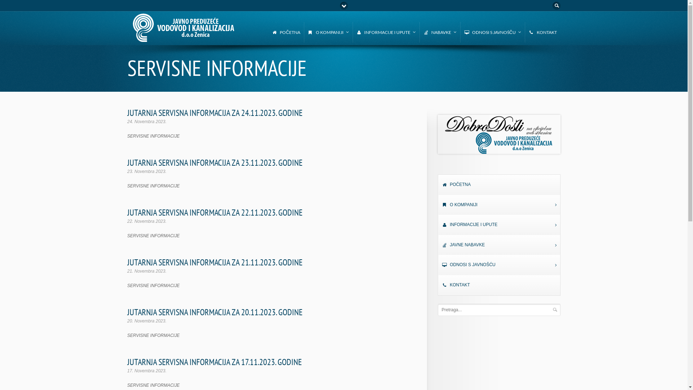 This screenshot has height=390, width=693. Describe the element at coordinates (214, 212) in the screenshot. I see `JUTARNJA SERVISNA INFORMACIJA ZA 22.11.2023. GODINE` at that location.